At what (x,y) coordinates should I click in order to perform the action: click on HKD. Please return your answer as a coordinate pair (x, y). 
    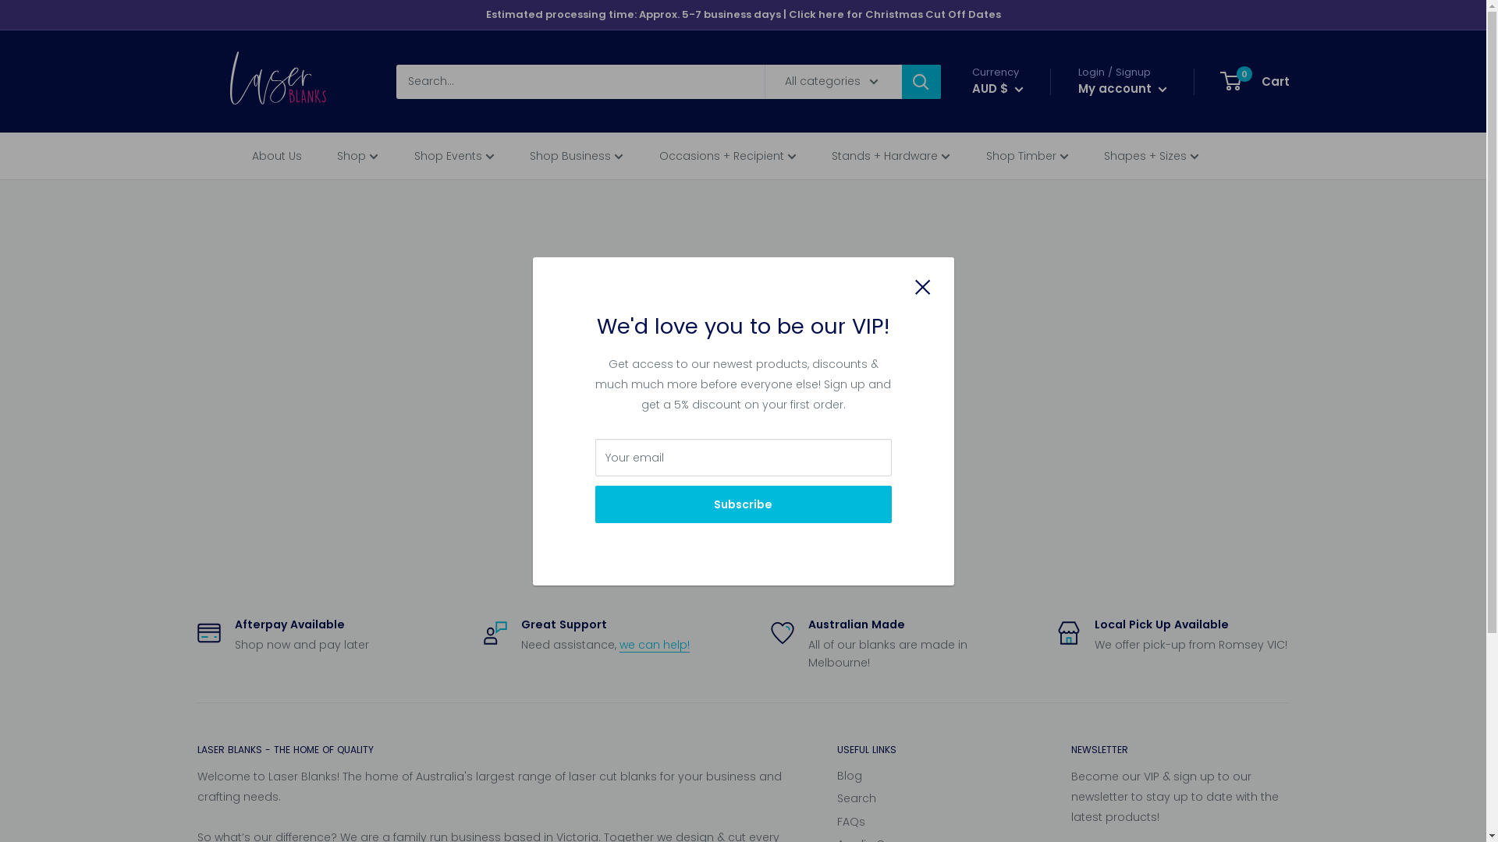
    Looking at the image, I should click on (1009, 151).